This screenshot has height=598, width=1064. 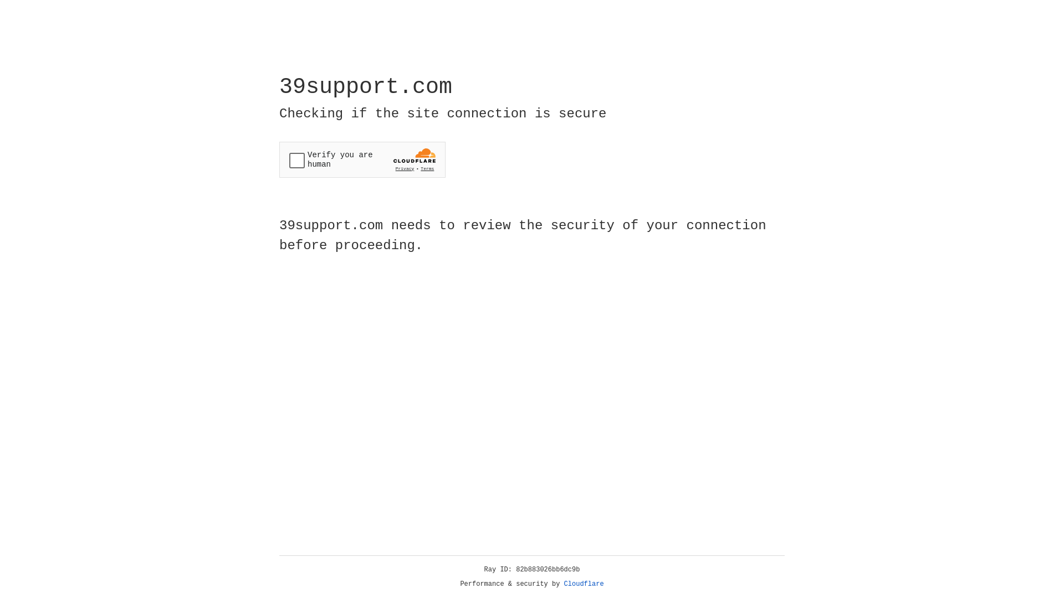 I want to click on Cloudflare, so click(x=584, y=584).